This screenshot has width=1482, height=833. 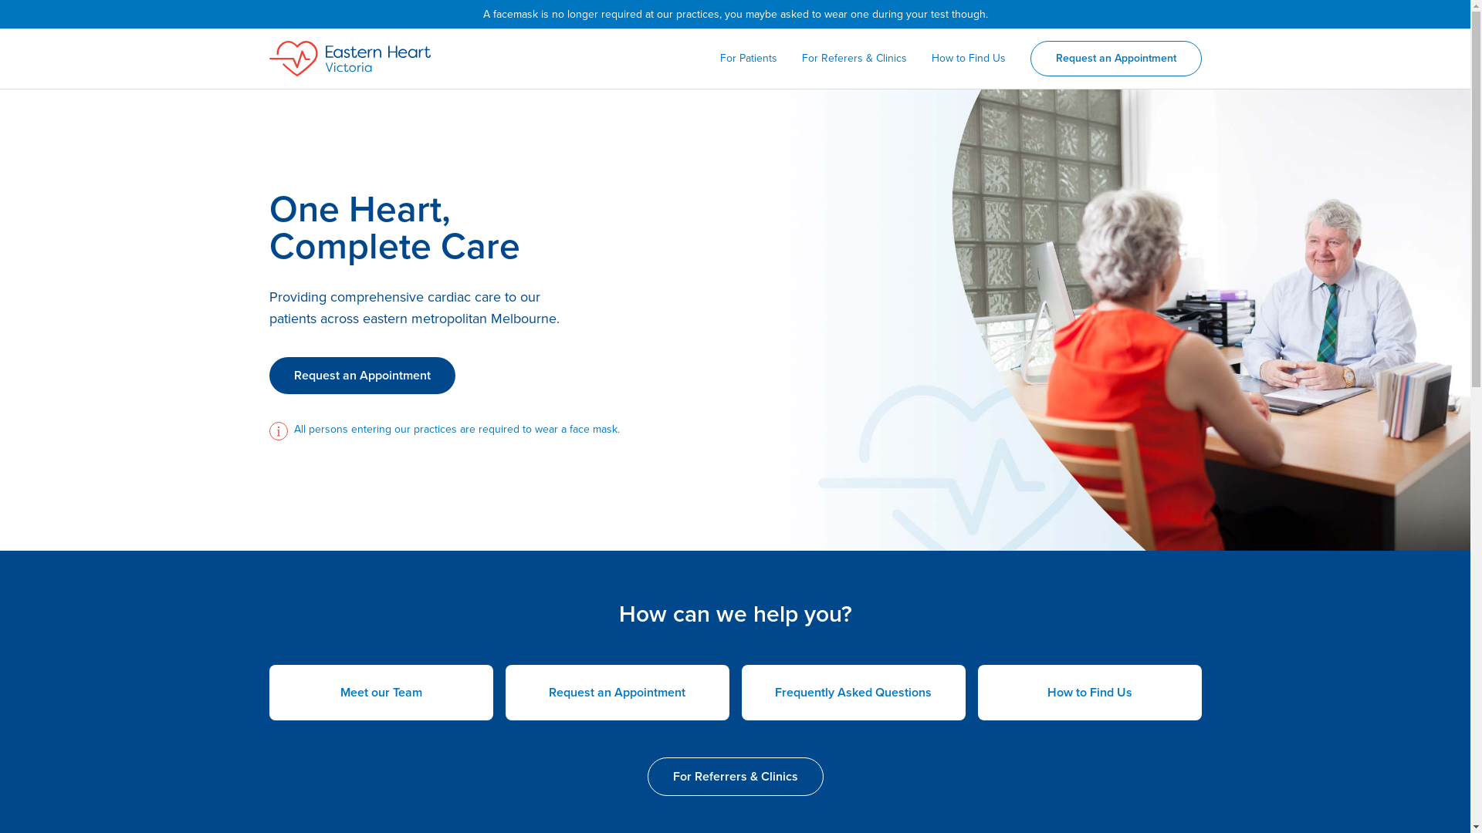 I want to click on Meet our Team, so click(x=381, y=693).